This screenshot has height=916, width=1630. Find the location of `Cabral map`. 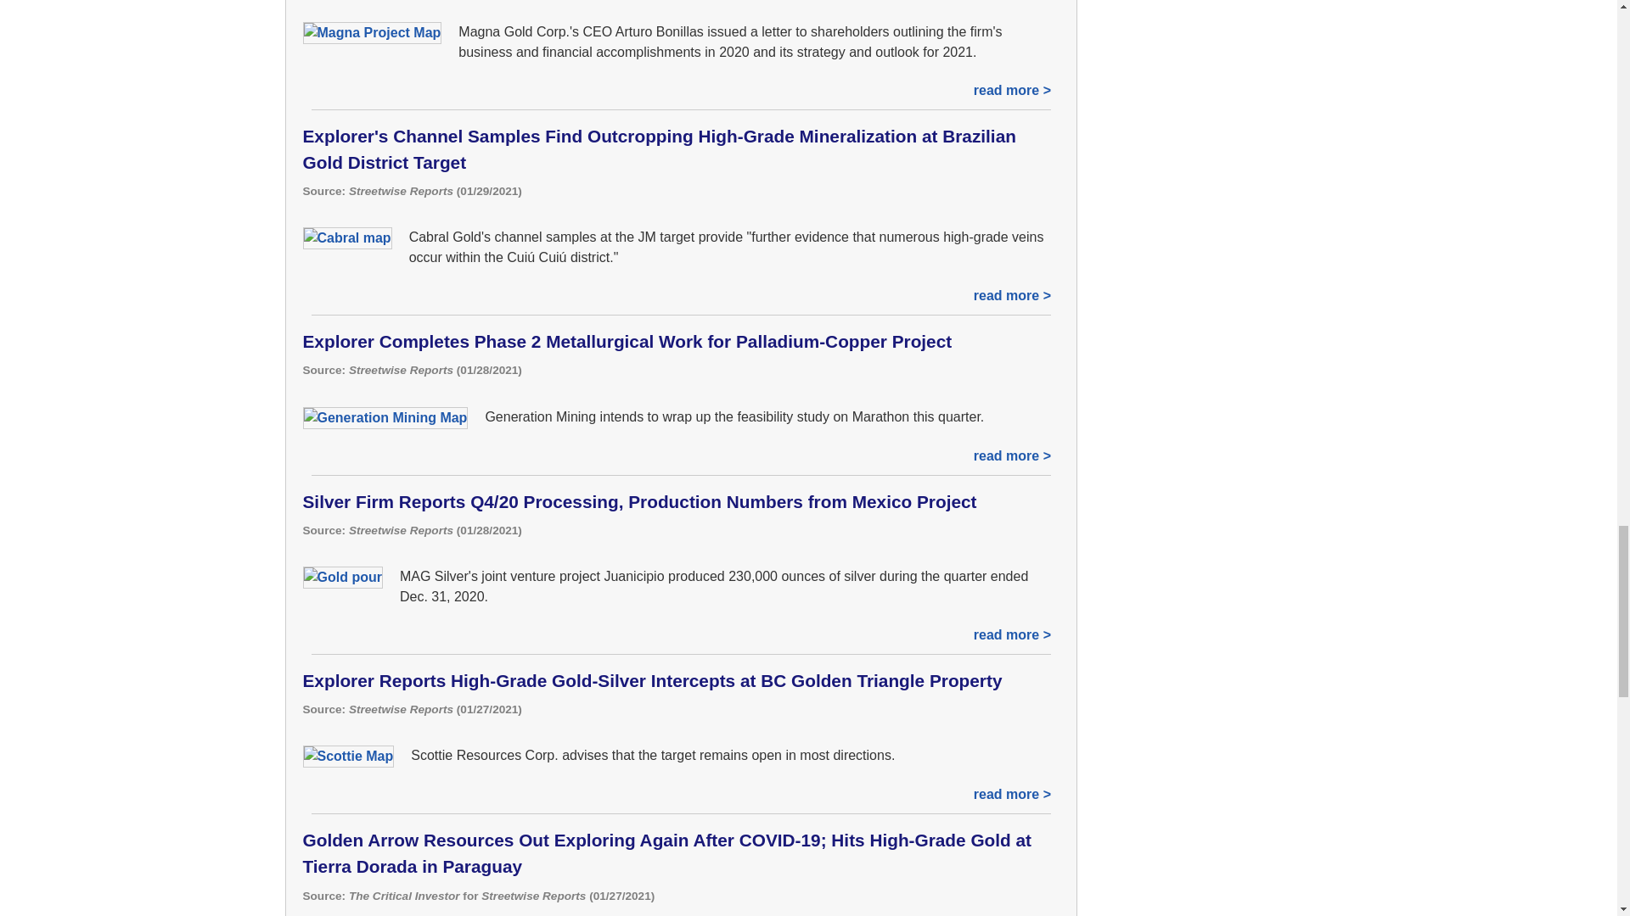

Cabral map is located at coordinates (346, 237).